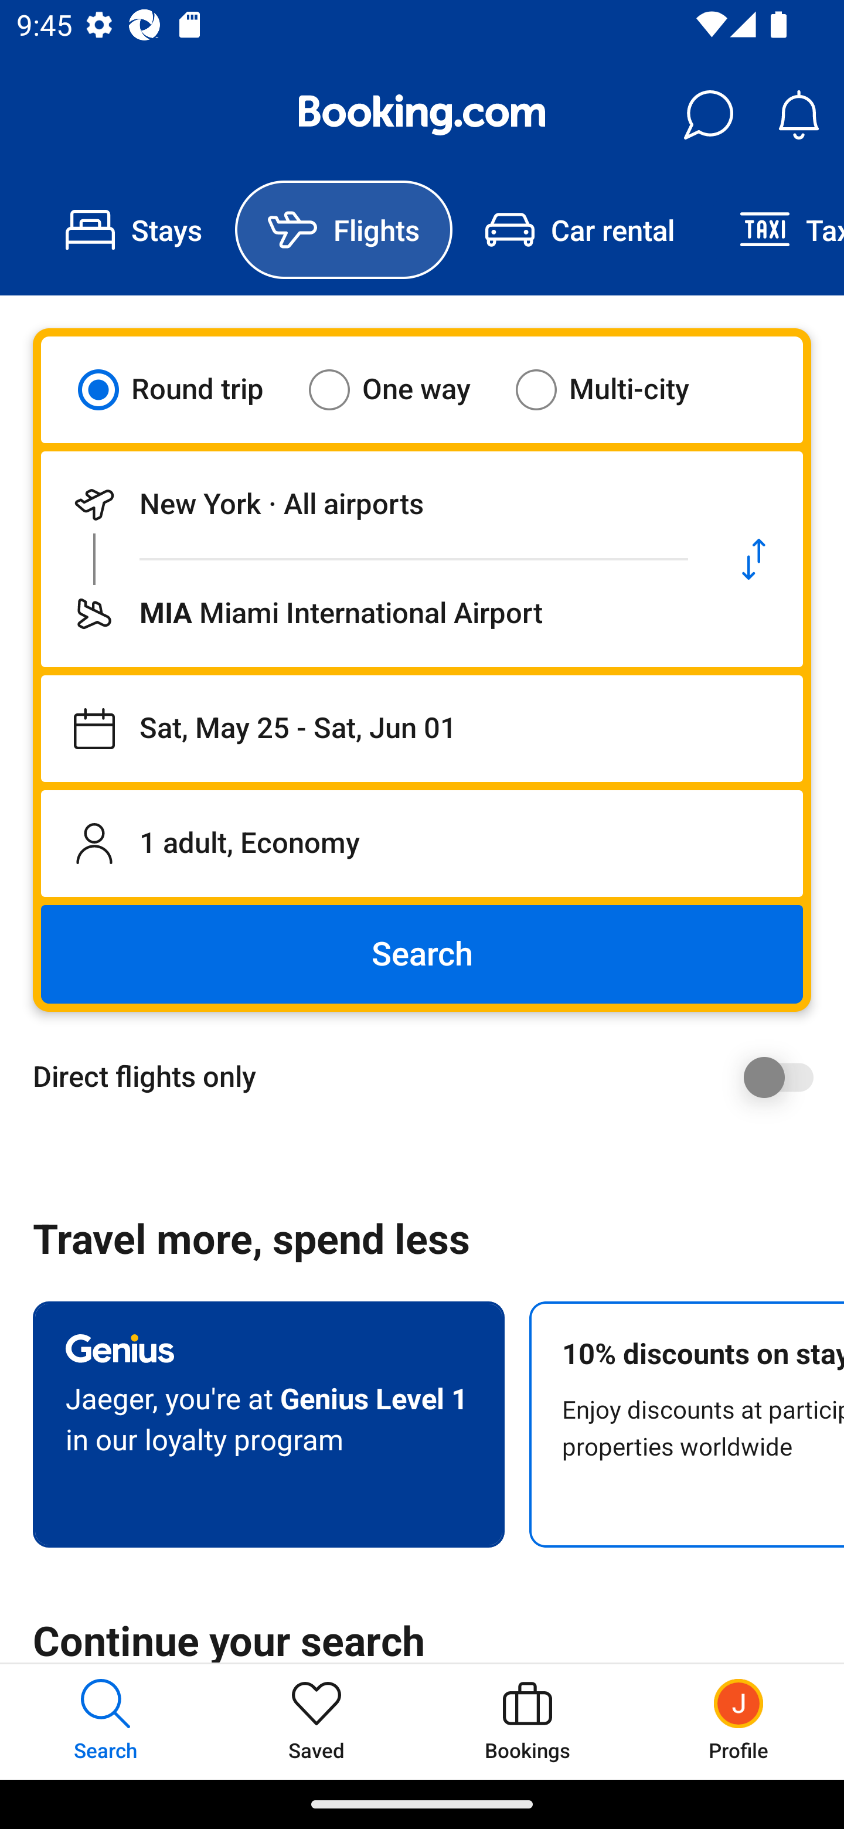  Describe the element at coordinates (422, 954) in the screenshot. I see `Search` at that location.